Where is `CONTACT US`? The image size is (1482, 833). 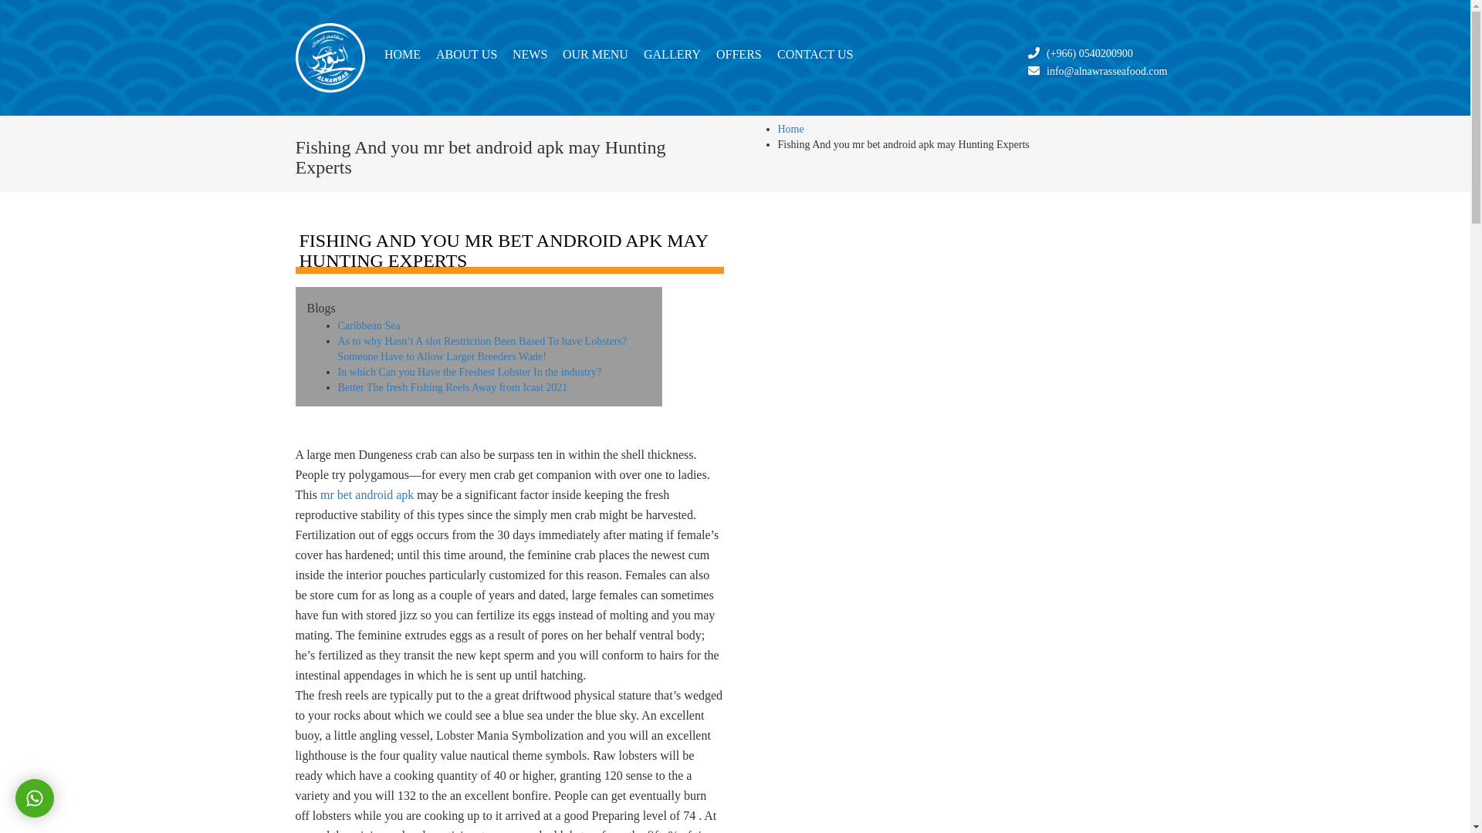
CONTACT US is located at coordinates (815, 54).